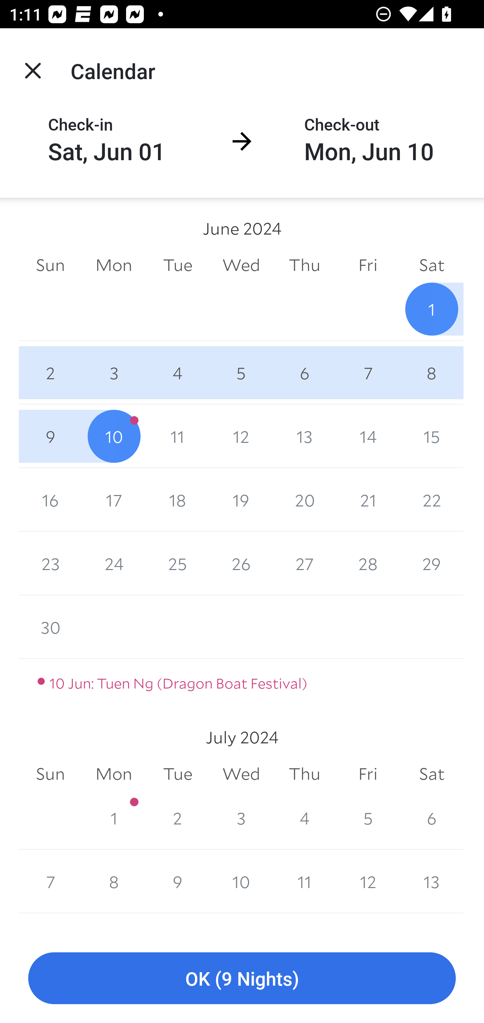  What do you see at coordinates (432, 563) in the screenshot?
I see `29 29 June 2024` at bounding box center [432, 563].